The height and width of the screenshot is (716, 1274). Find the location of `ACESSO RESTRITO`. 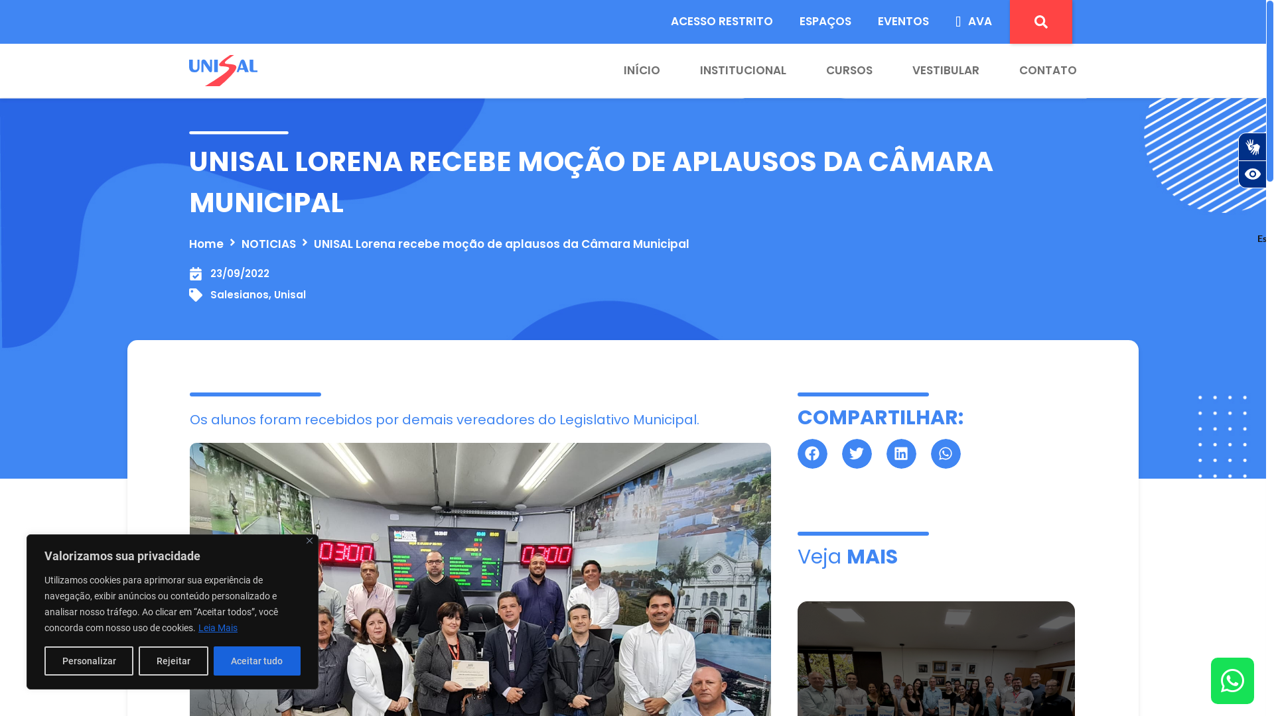

ACESSO RESTRITO is located at coordinates (722, 22).